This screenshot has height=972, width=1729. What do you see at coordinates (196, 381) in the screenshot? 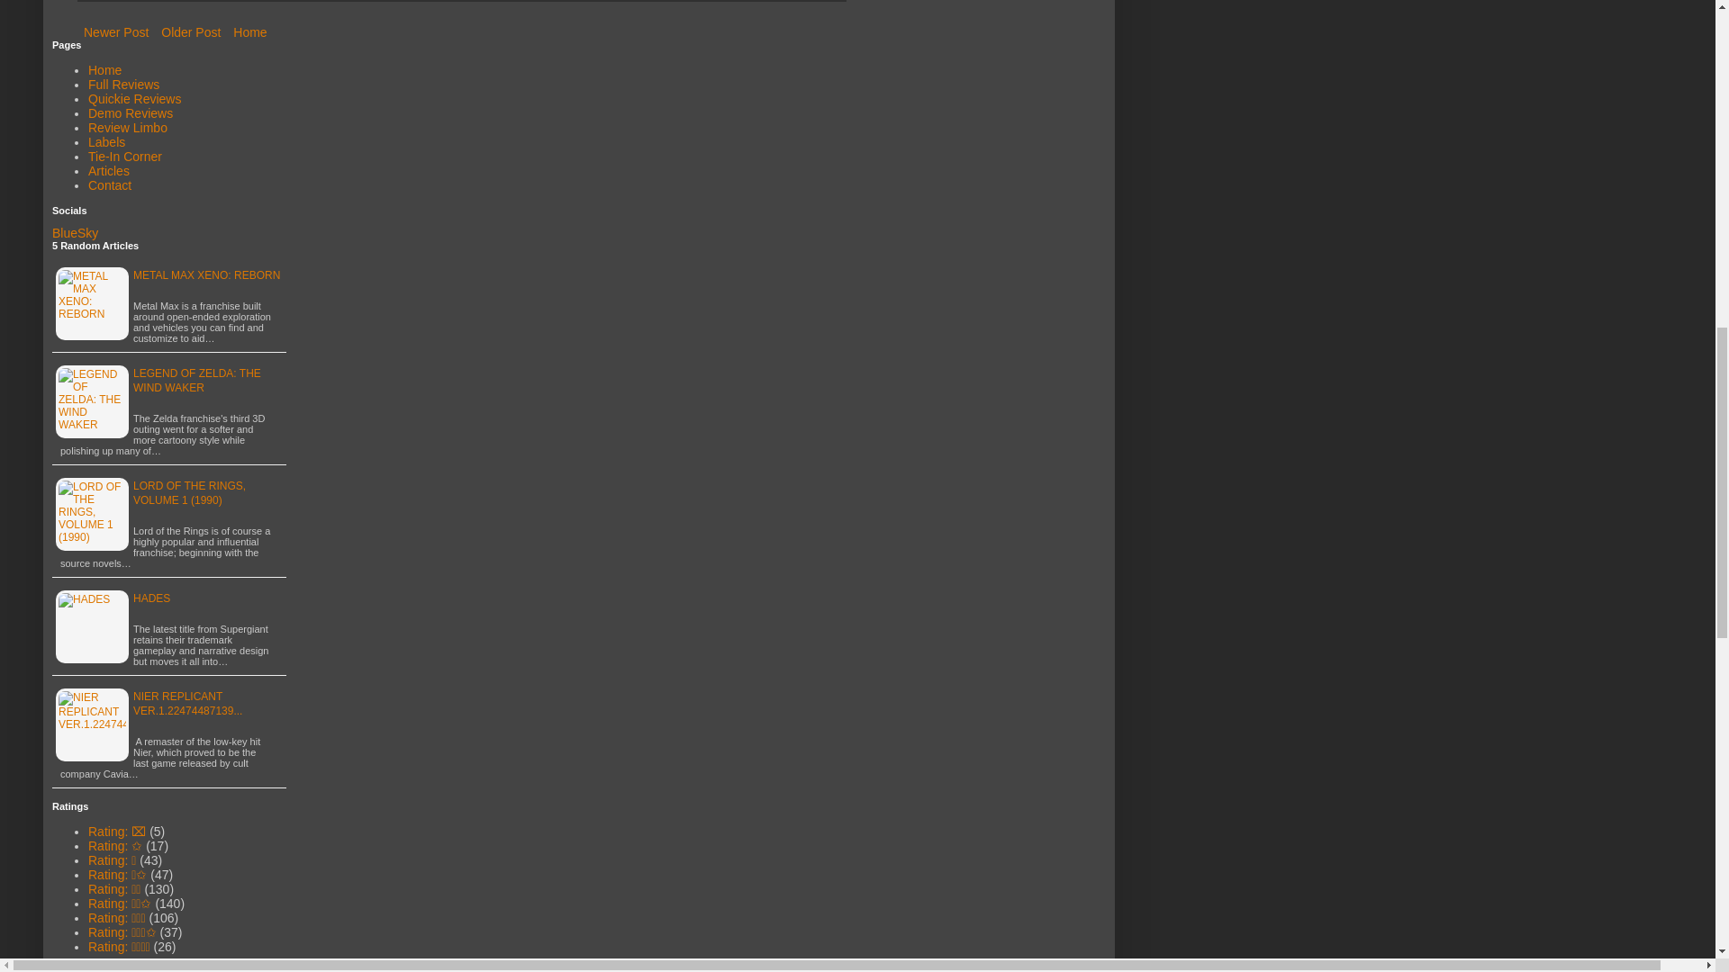
I see `LEGEND OF ZELDA: THE WIND WAKER` at bounding box center [196, 381].